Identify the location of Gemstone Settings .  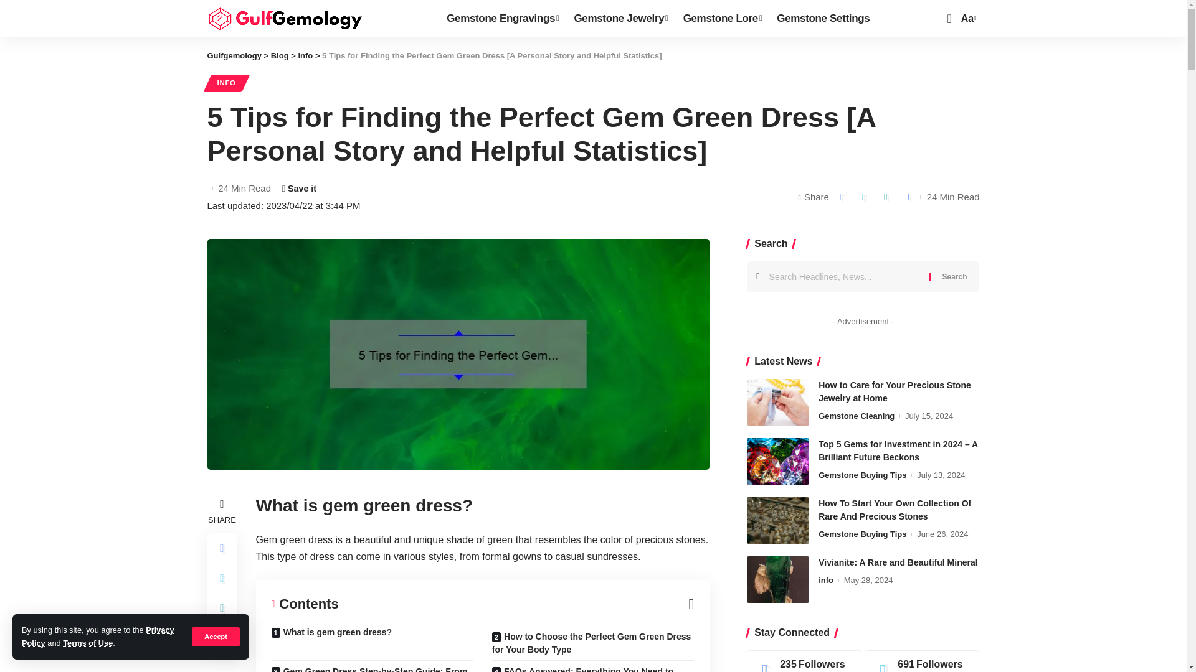
(825, 19).